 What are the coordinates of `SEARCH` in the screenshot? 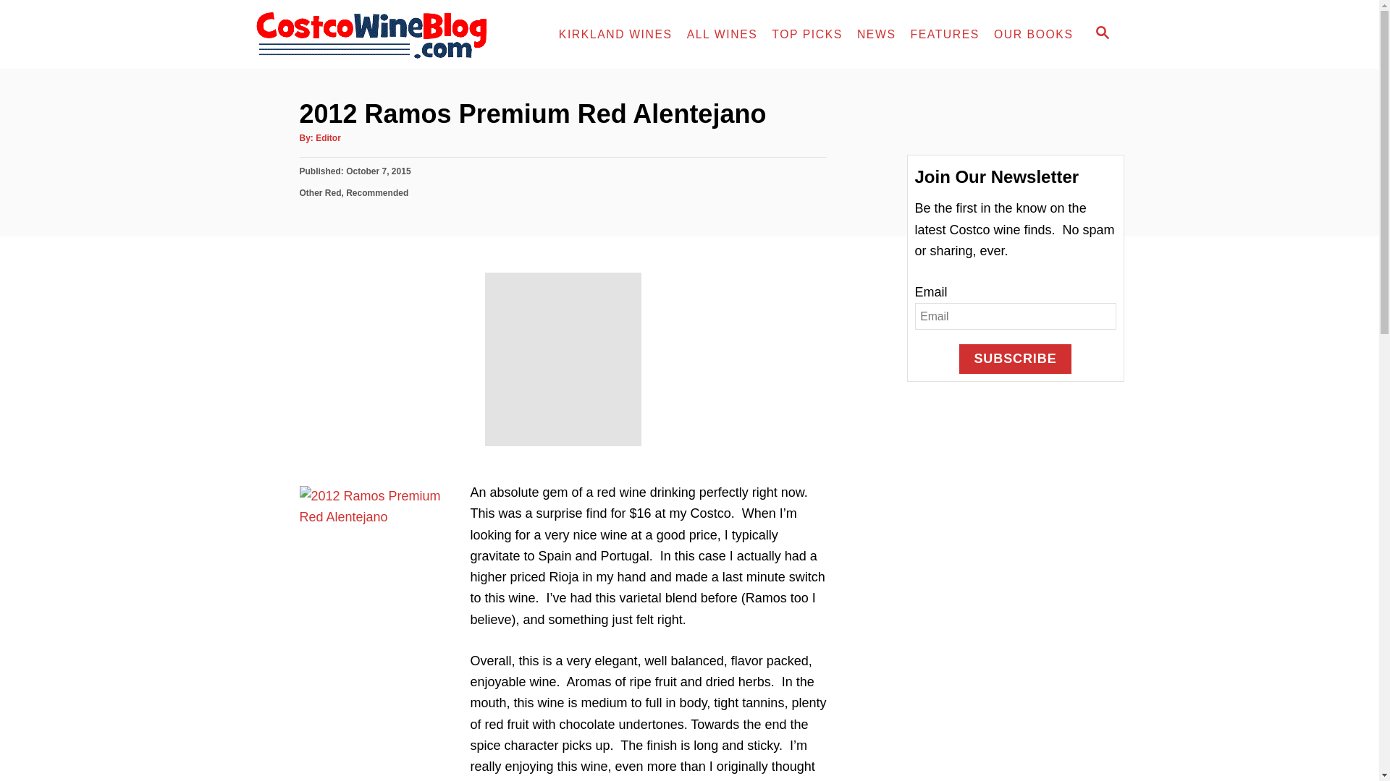 It's located at (1103, 34).